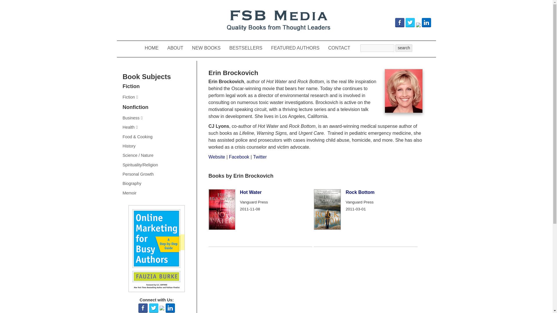 The image size is (557, 313). I want to click on Fiction, so click(156, 97).